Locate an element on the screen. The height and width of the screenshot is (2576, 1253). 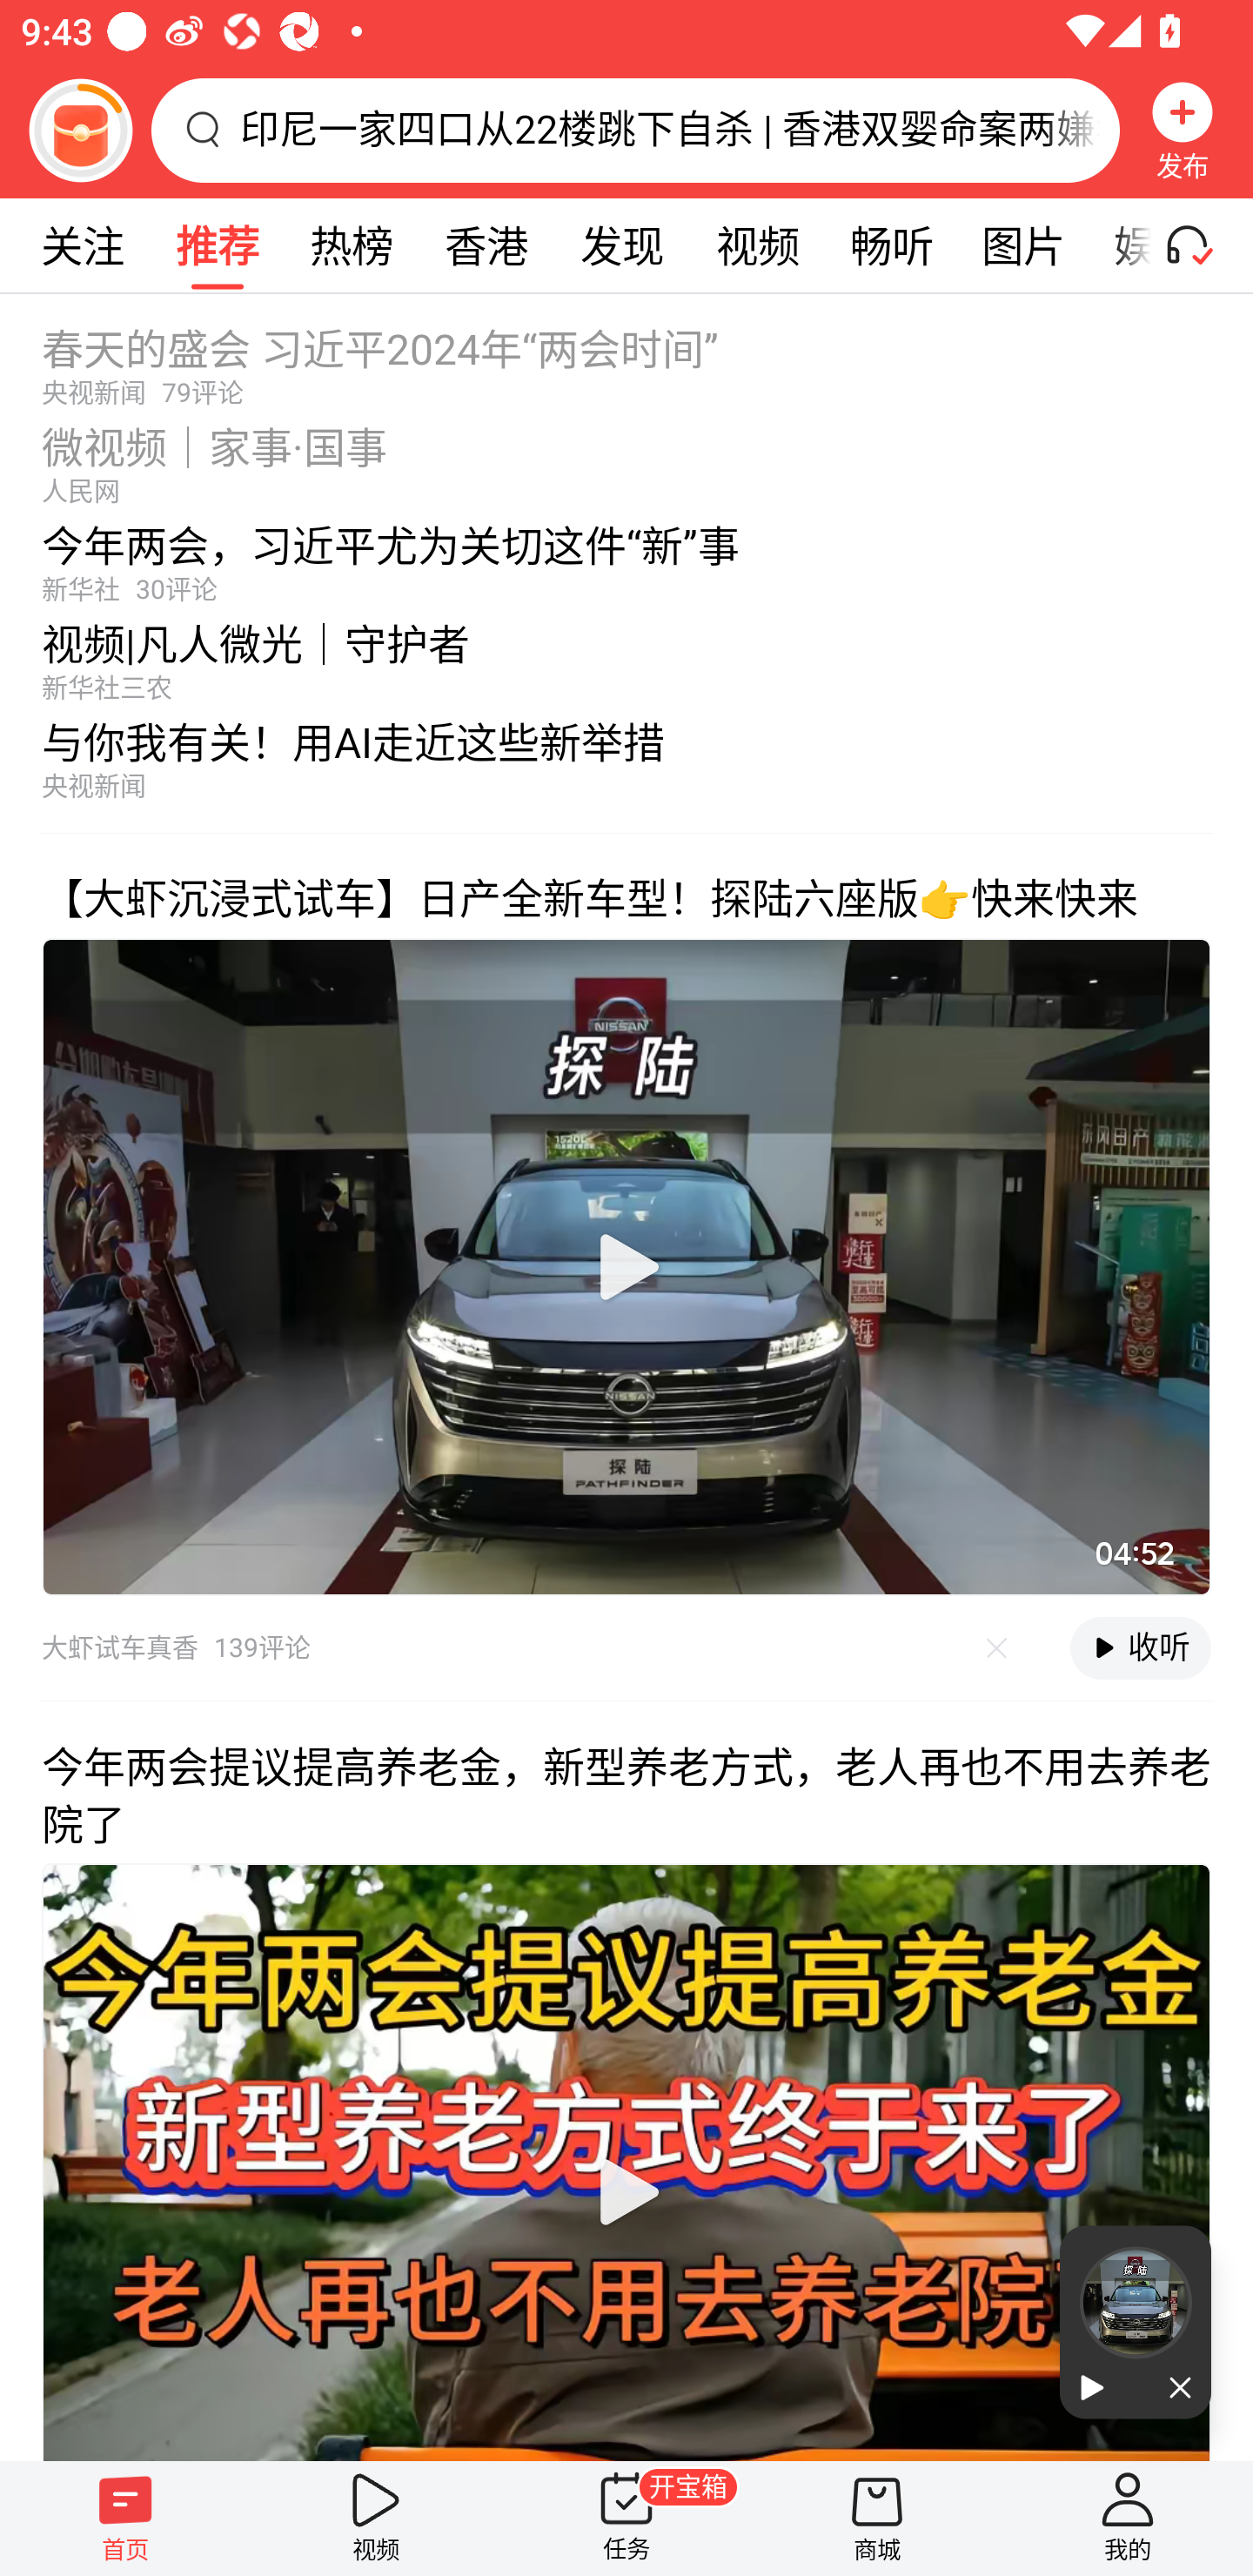
播放视频 视频播放器，双击屏幕打开播放控制 is located at coordinates (626, 2161).